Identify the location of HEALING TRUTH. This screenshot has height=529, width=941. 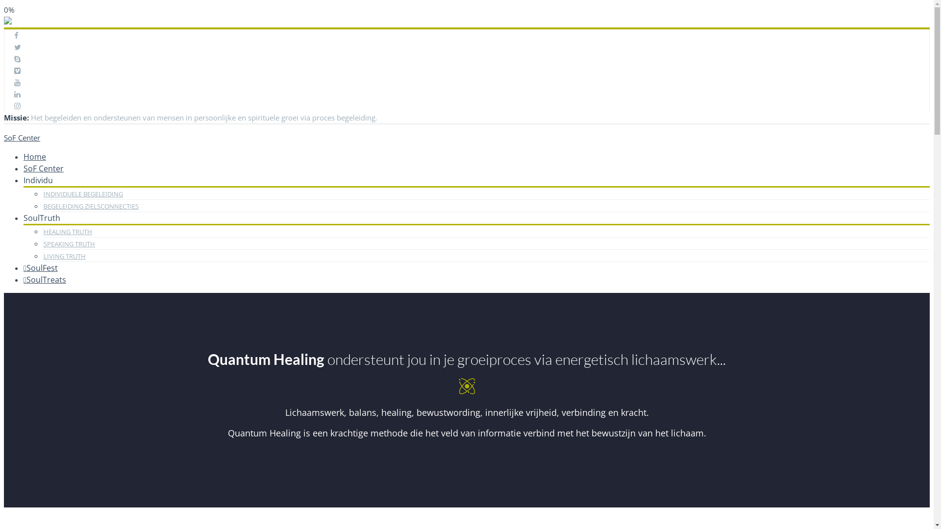
(68, 232).